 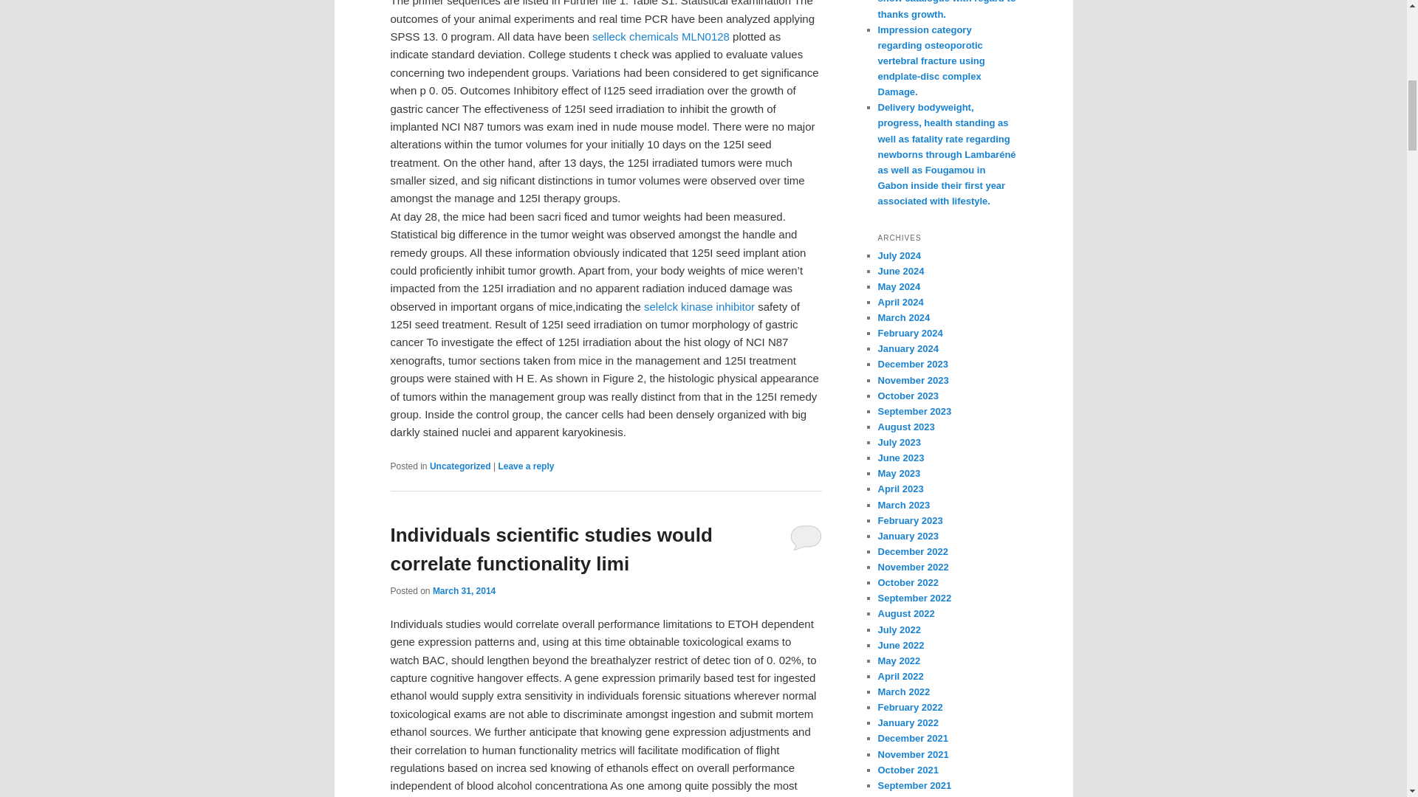 What do you see at coordinates (464, 590) in the screenshot?
I see `March 31, 2014` at bounding box center [464, 590].